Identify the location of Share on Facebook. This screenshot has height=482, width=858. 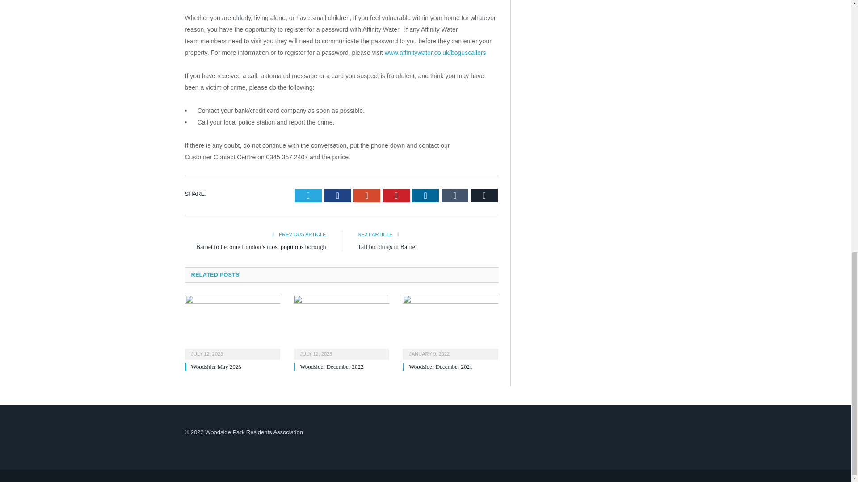
(337, 195).